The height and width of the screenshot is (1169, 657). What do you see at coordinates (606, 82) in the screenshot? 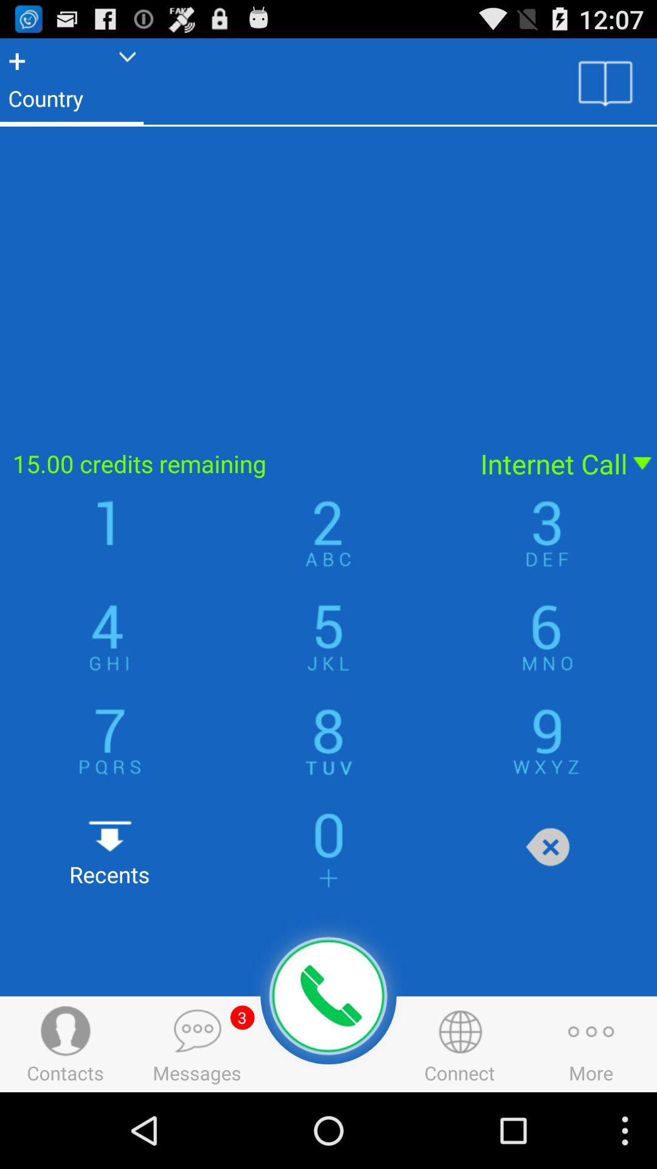
I see `address book` at bounding box center [606, 82].